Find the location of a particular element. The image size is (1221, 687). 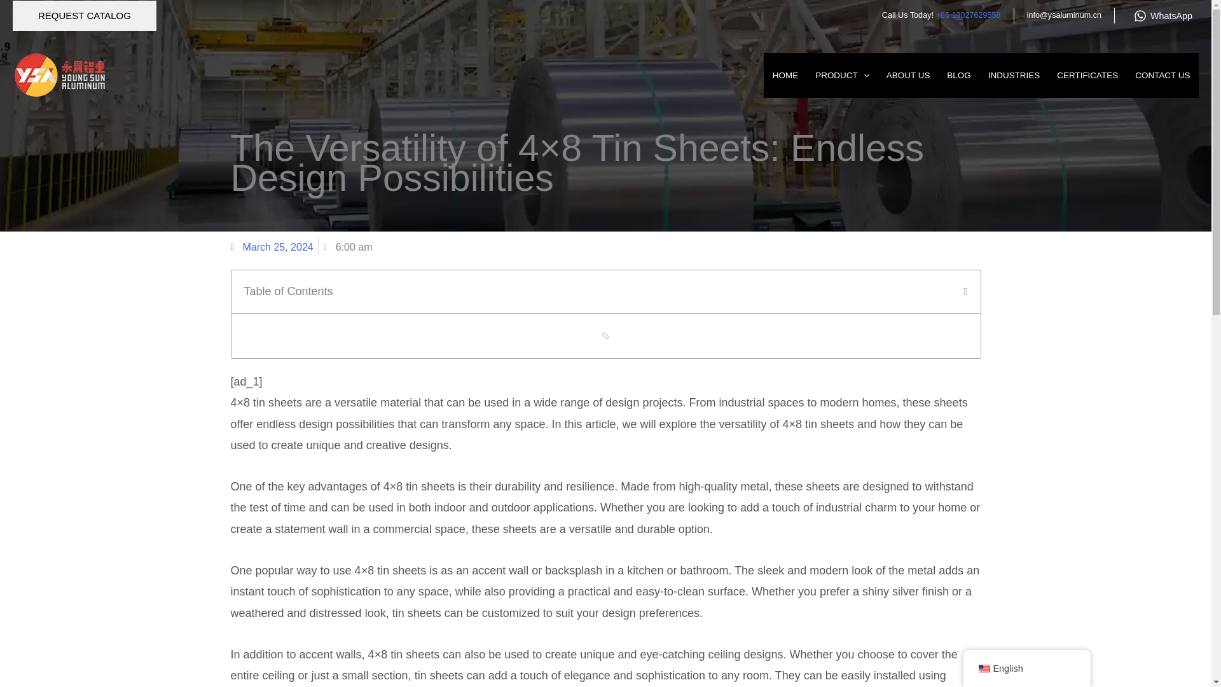

REQUEST CATALOG is located at coordinates (84, 15).